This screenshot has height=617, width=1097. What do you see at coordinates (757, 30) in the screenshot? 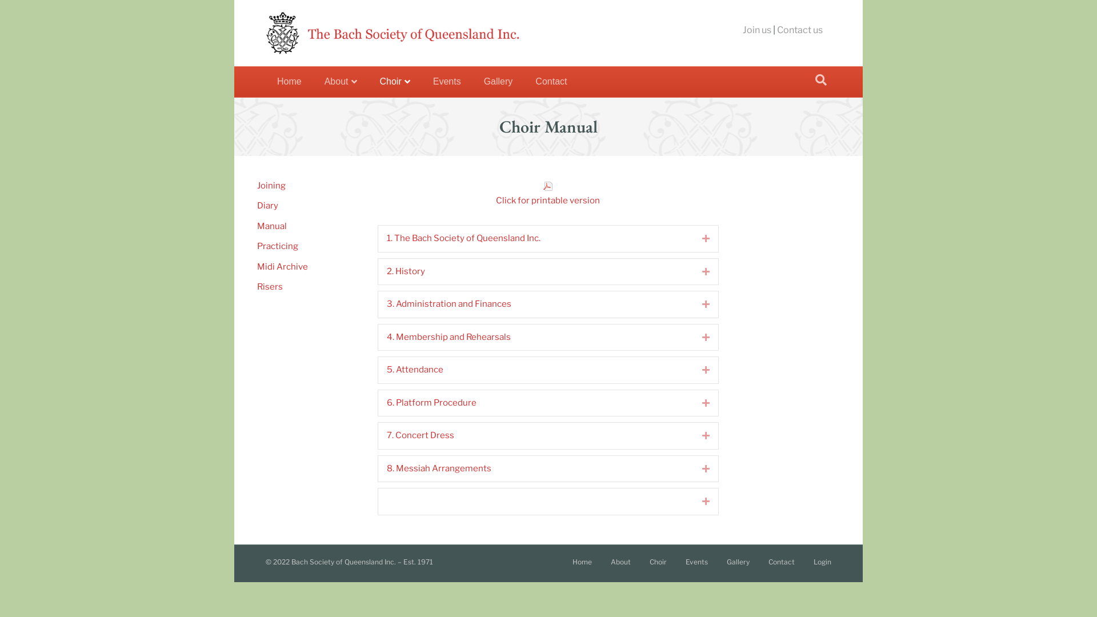
I see `Join us` at bounding box center [757, 30].